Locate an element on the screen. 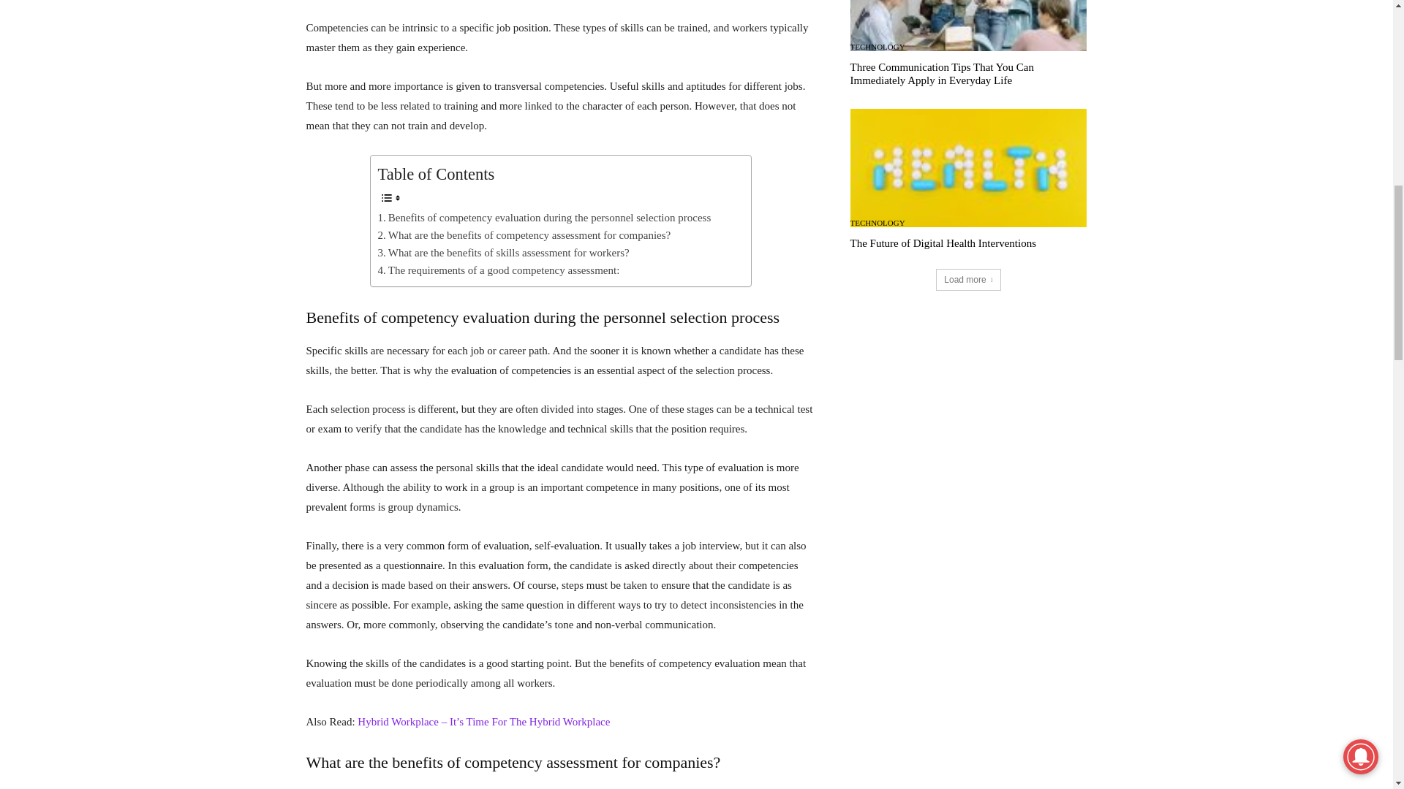 The width and height of the screenshot is (1404, 789). The requirements of a good competency assessment: is located at coordinates (498, 270).